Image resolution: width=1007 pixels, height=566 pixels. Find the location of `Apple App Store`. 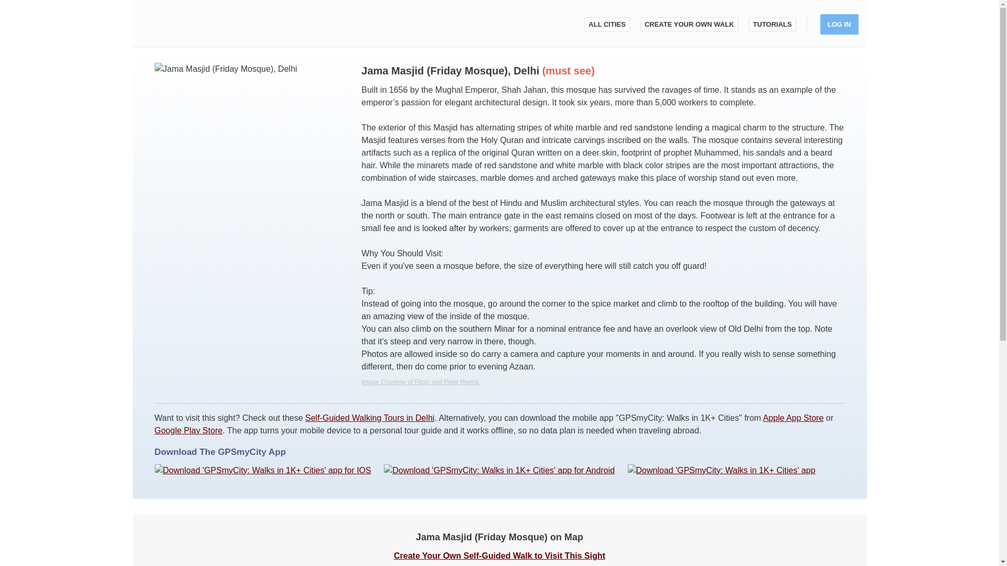

Apple App Store is located at coordinates (793, 418).